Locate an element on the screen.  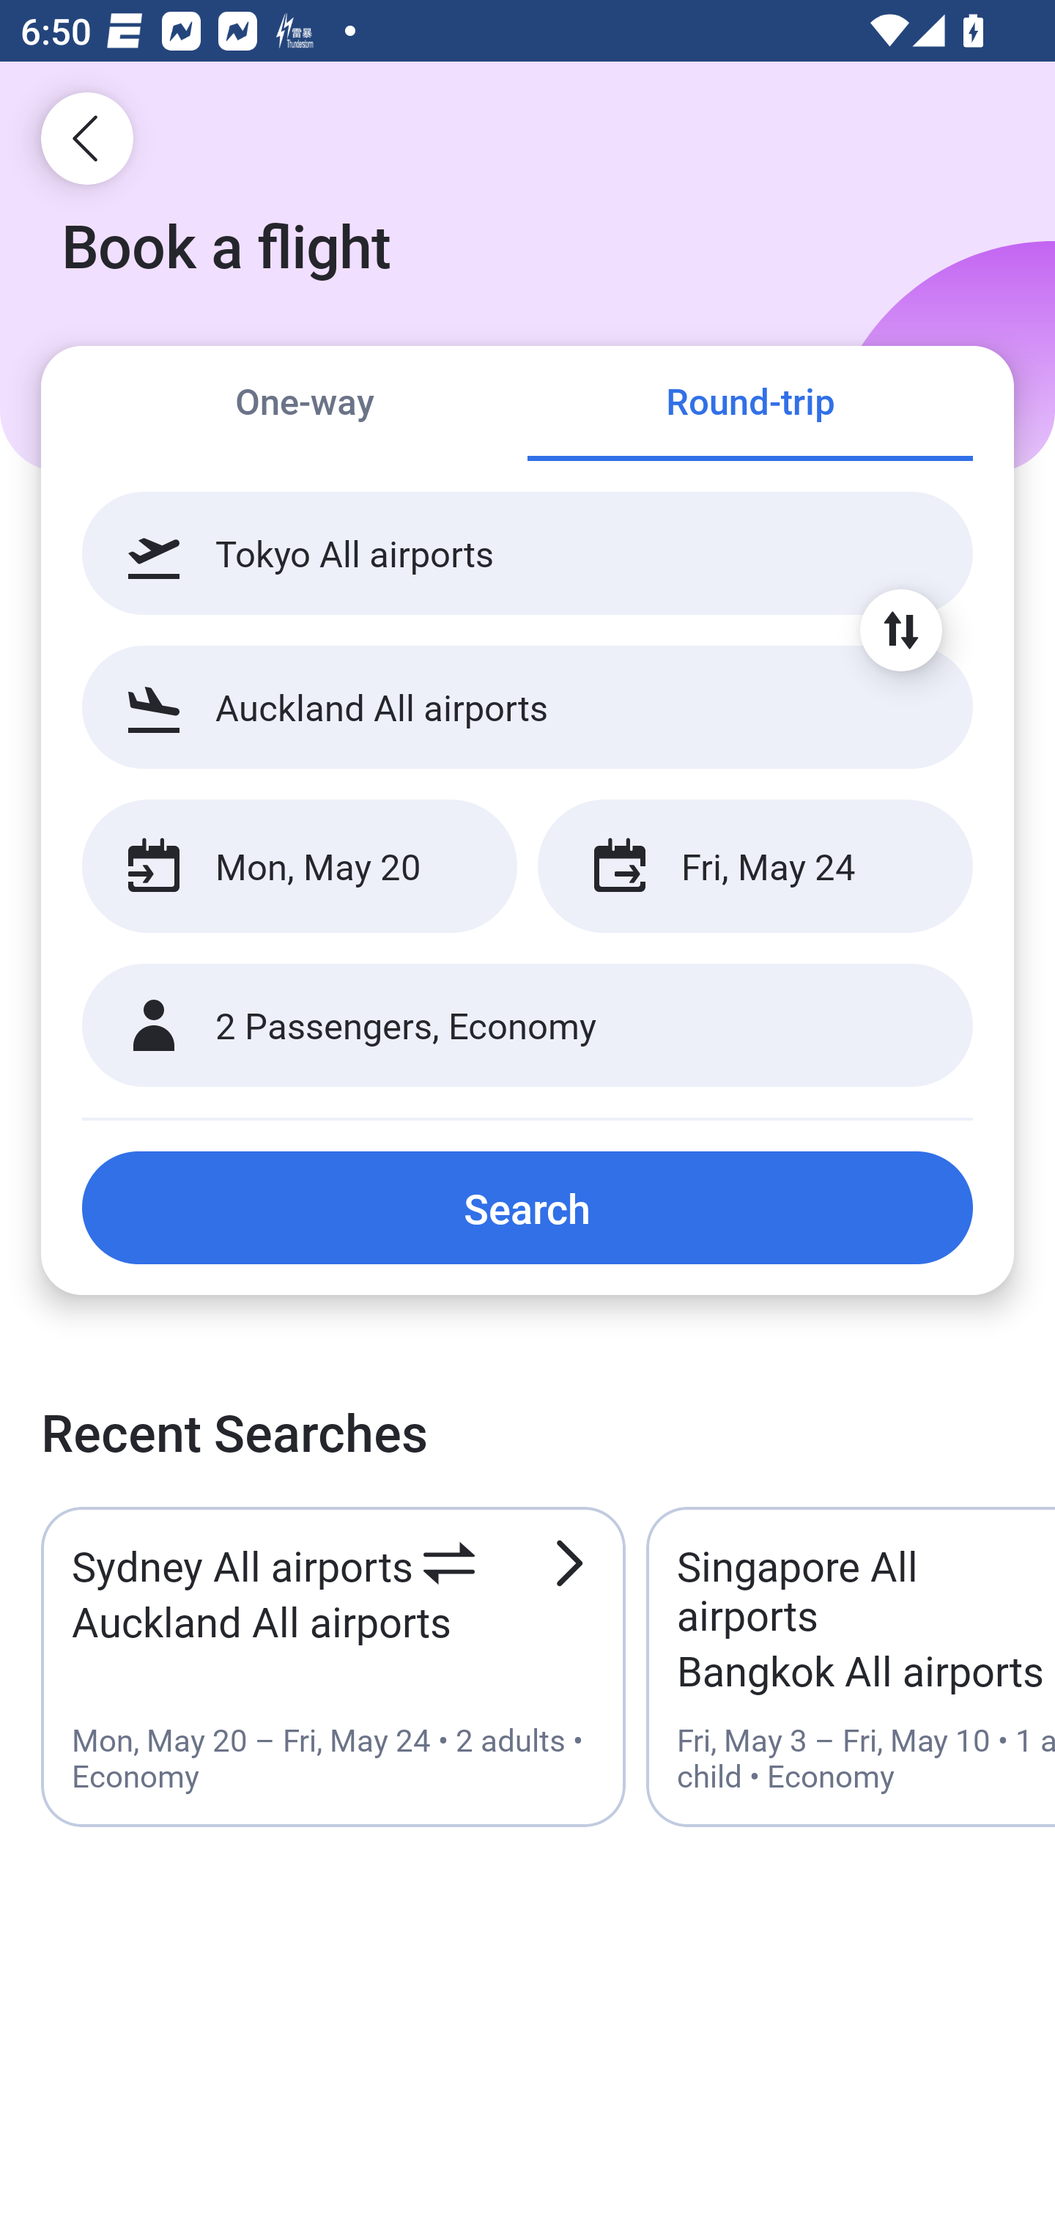
One-way is located at coordinates (305, 405).